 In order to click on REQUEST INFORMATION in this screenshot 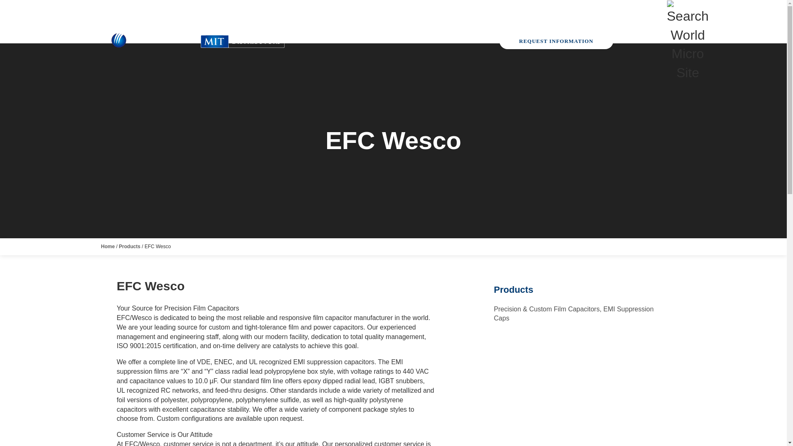, I will do `click(556, 40)`.